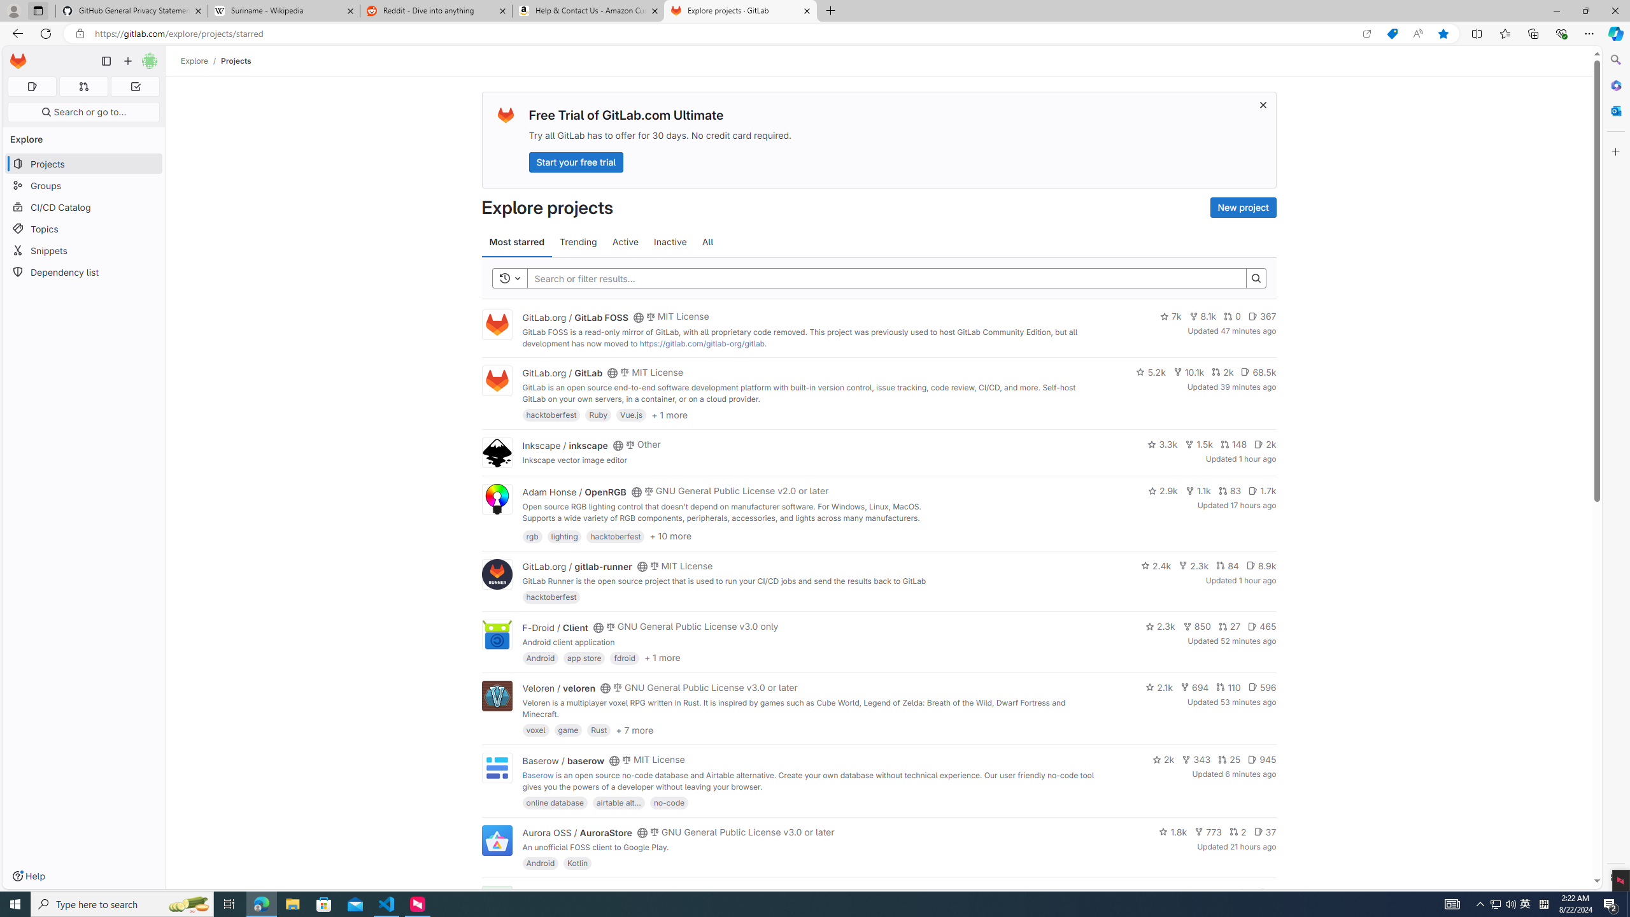 This screenshot has height=917, width=1630. Describe the element at coordinates (1233, 444) in the screenshot. I see `148` at that location.